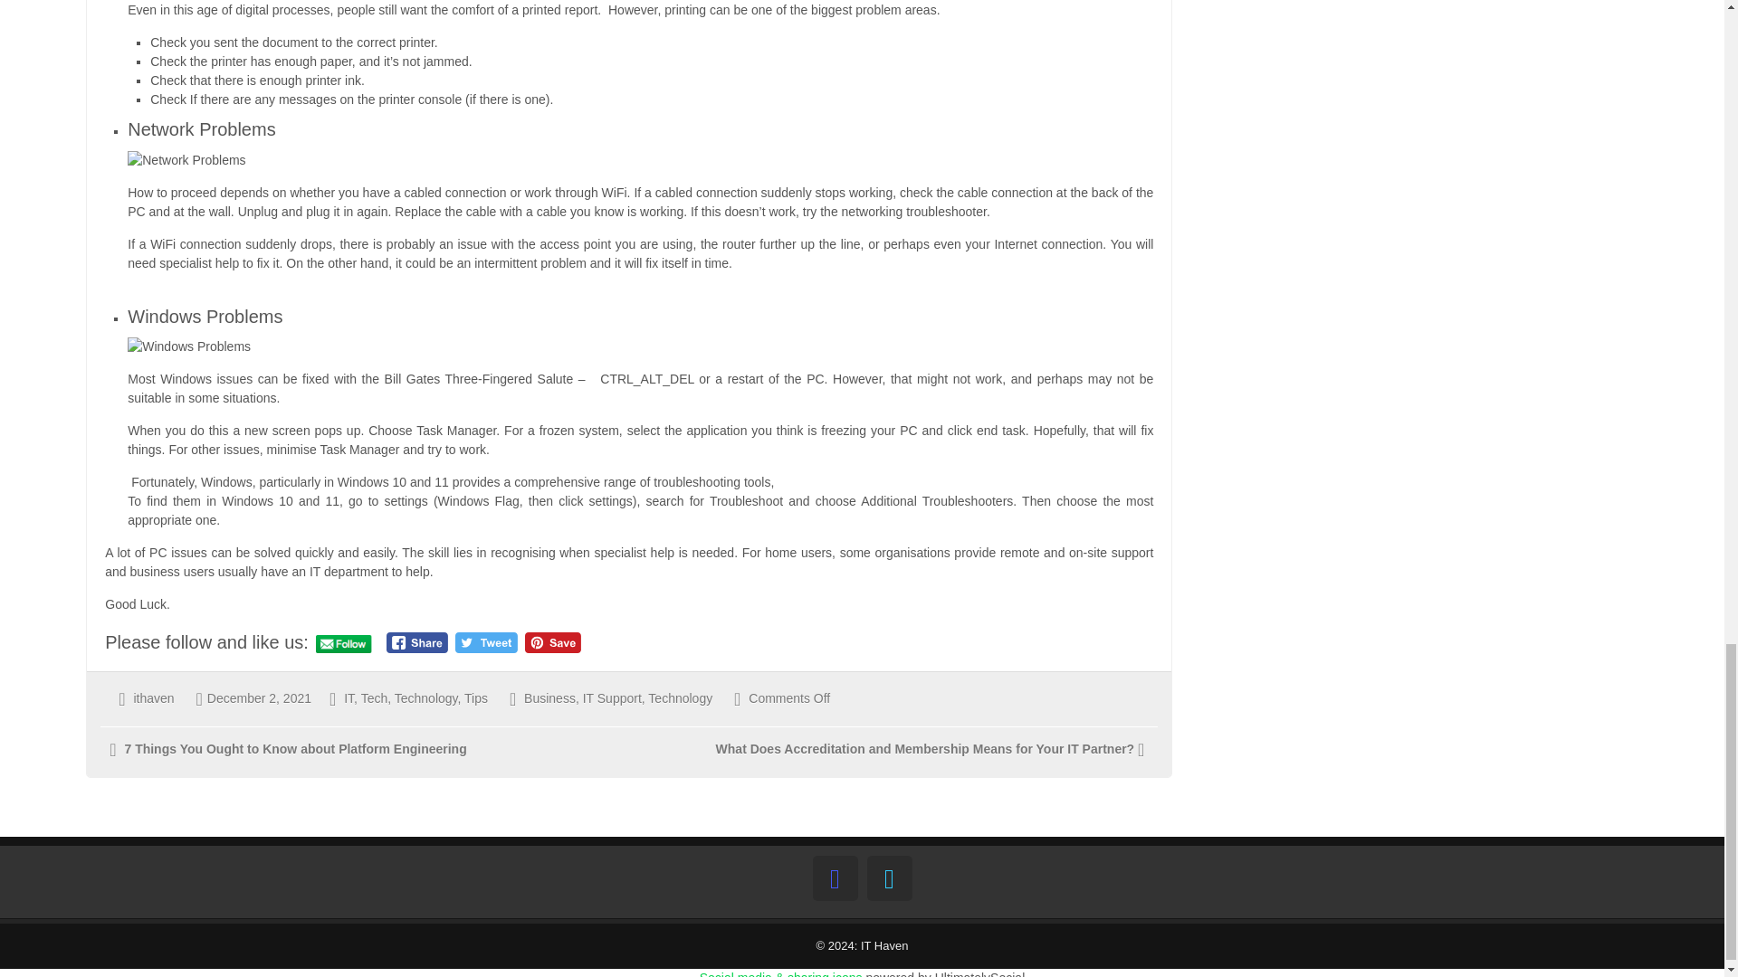  What do you see at coordinates (549, 697) in the screenshot?
I see `Business` at bounding box center [549, 697].